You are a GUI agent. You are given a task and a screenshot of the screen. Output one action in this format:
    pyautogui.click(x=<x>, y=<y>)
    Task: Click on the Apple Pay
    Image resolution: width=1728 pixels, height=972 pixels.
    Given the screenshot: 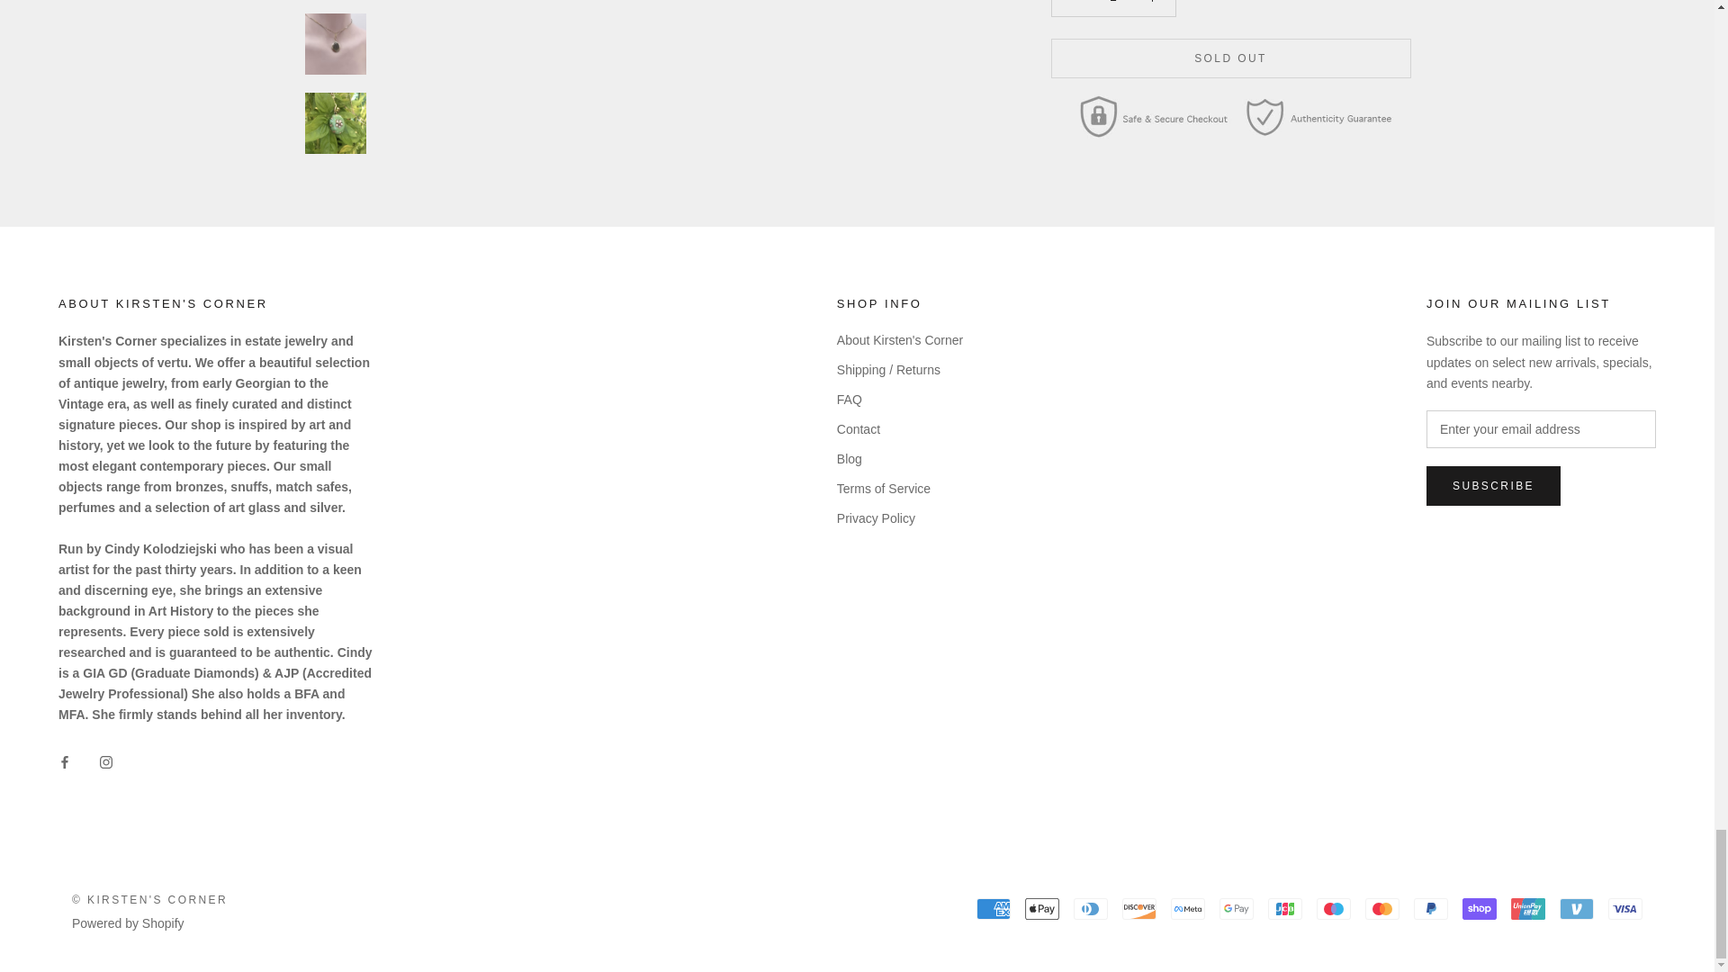 What is the action you would take?
    pyautogui.click(x=1041, y=908)
    